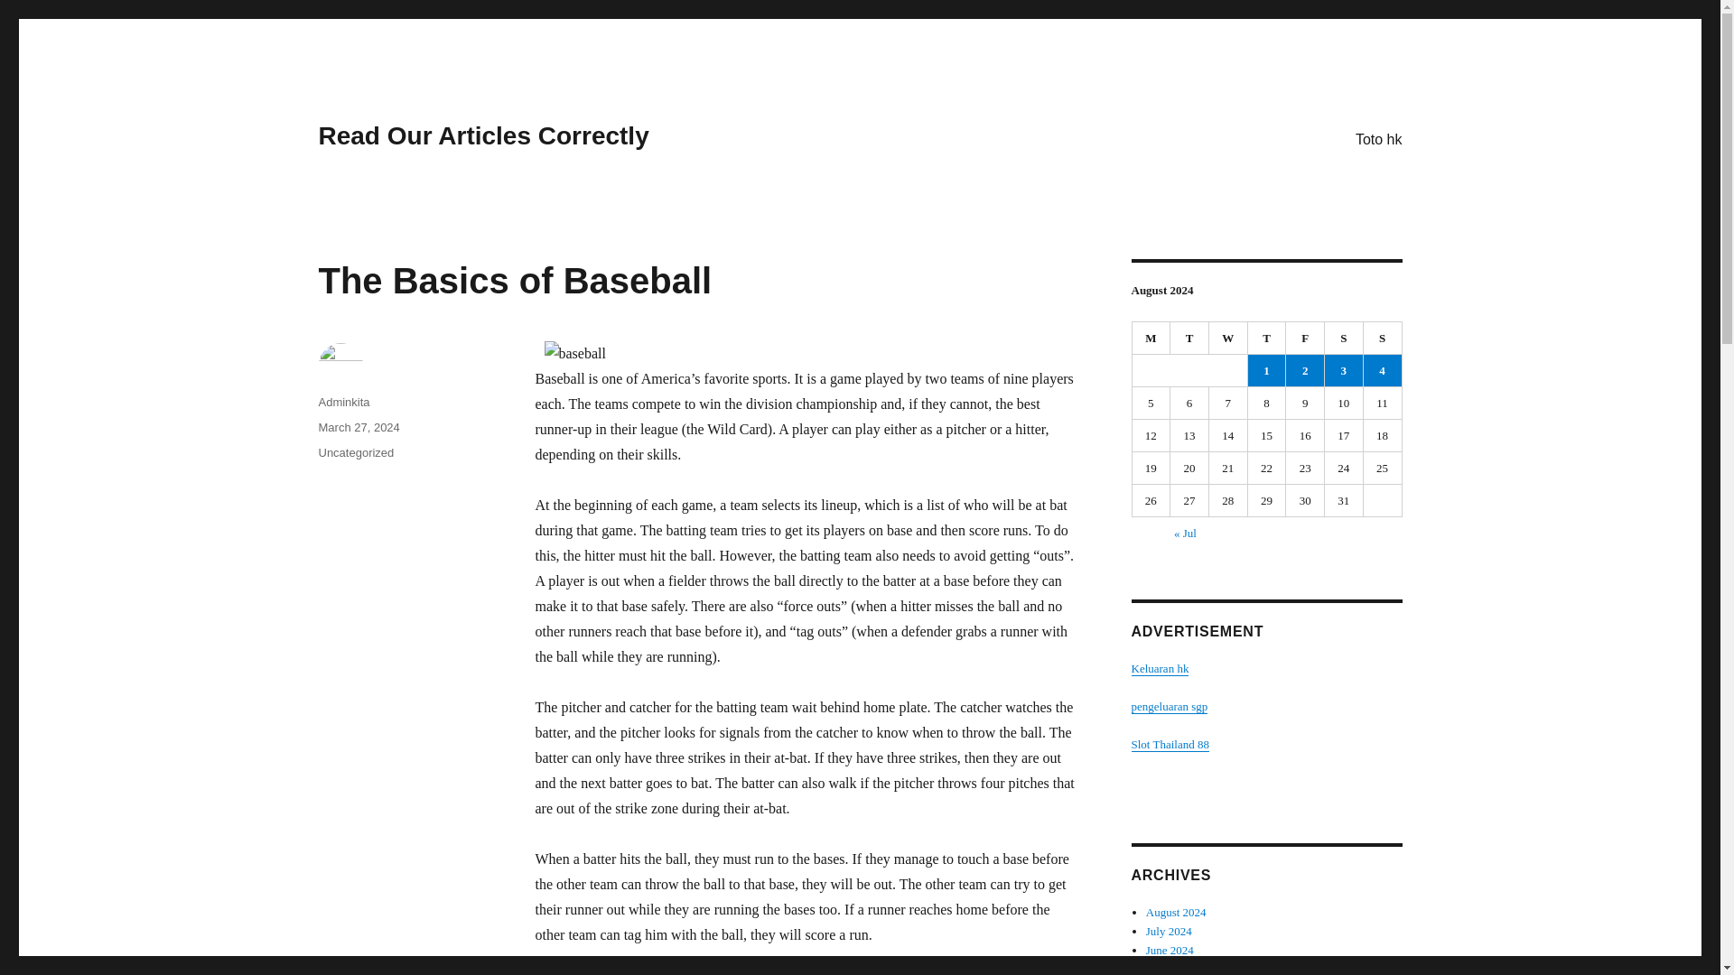 The height and width of the screenshot is (975, 1734). I want to click on Read Our Articles Correctly, so click(482, 135).